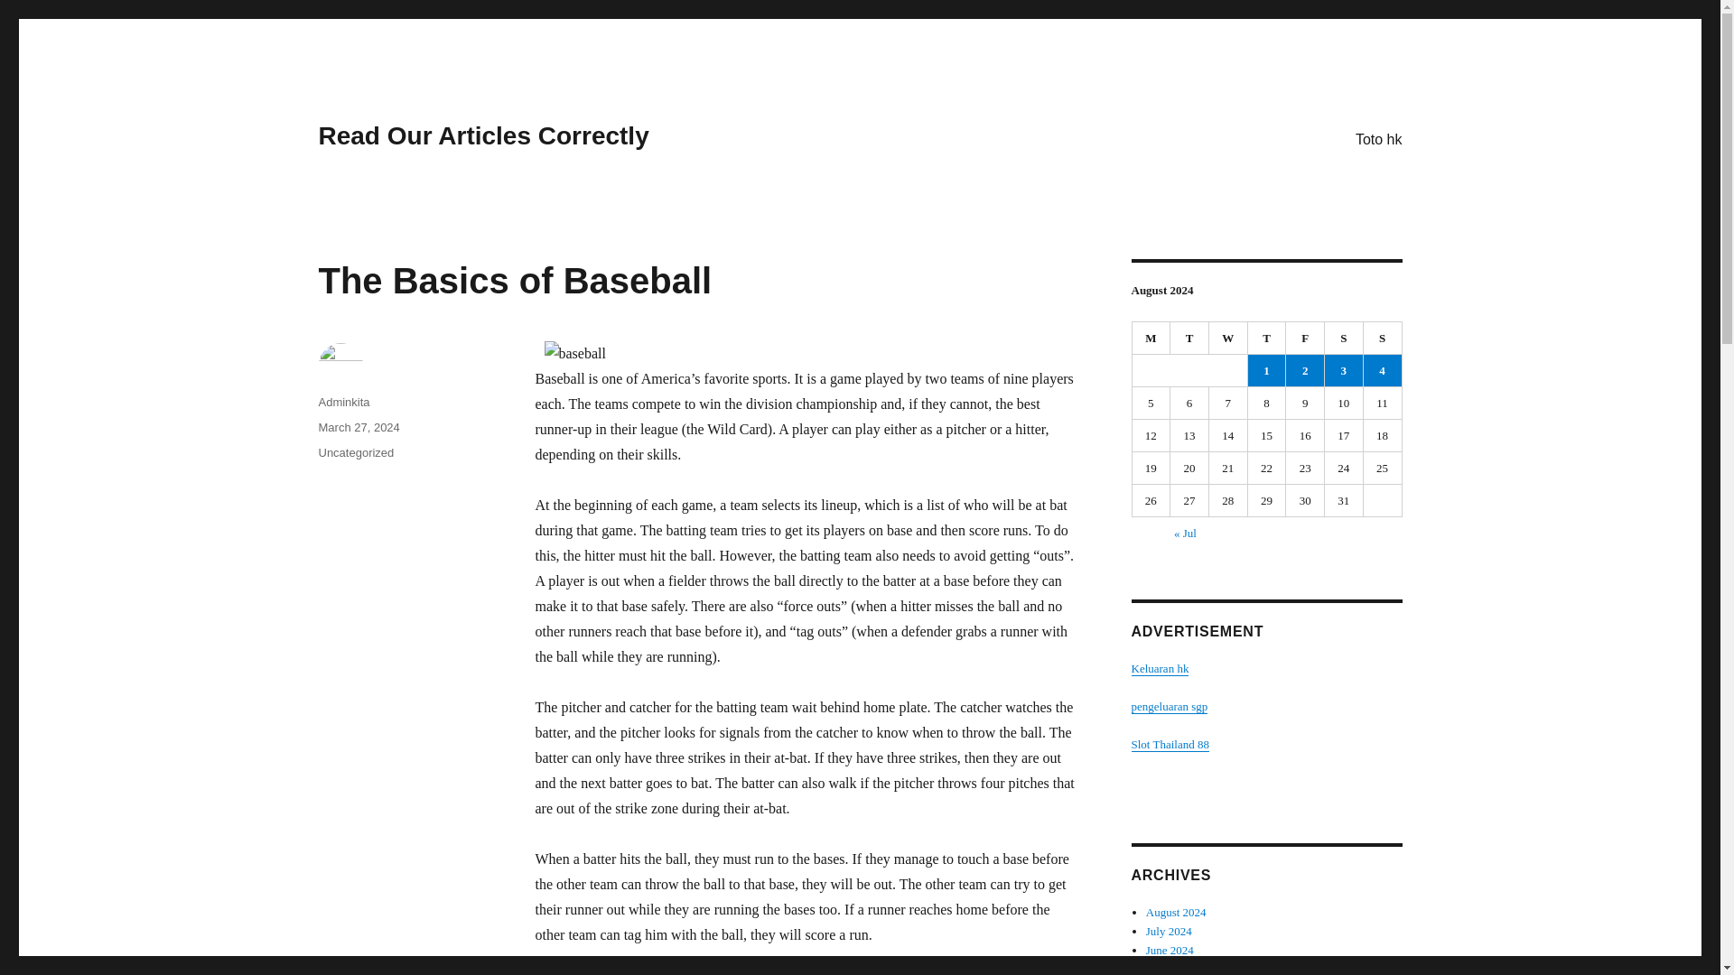 The height and width of the screenshot is (975, 1734). I want to click on Read Our Articles Correctly, so click(482, 135).